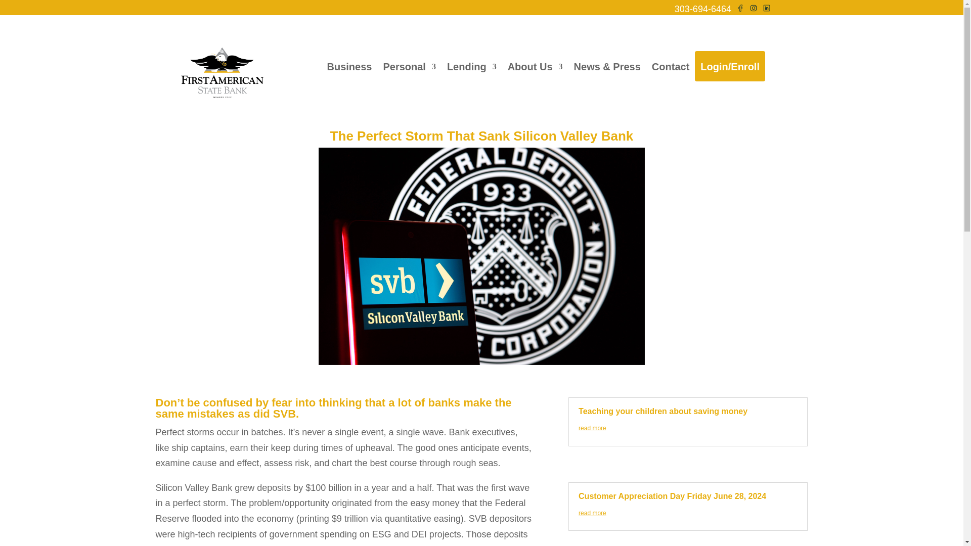  I want to click on Teaching your children about saving money, so click(663, 411).